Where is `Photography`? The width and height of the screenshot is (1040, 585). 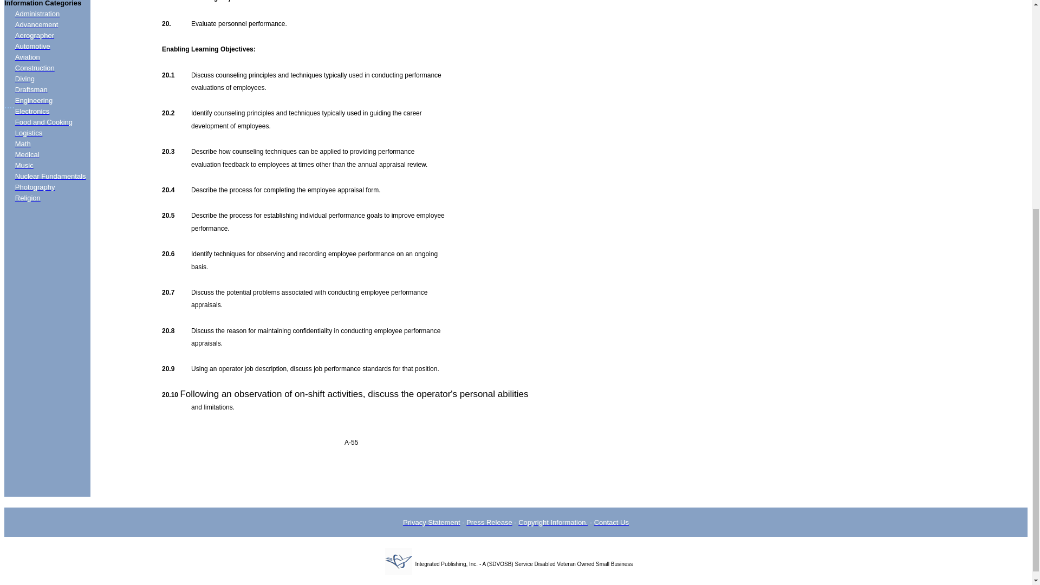 Photography is located at coordinates (35, 187).